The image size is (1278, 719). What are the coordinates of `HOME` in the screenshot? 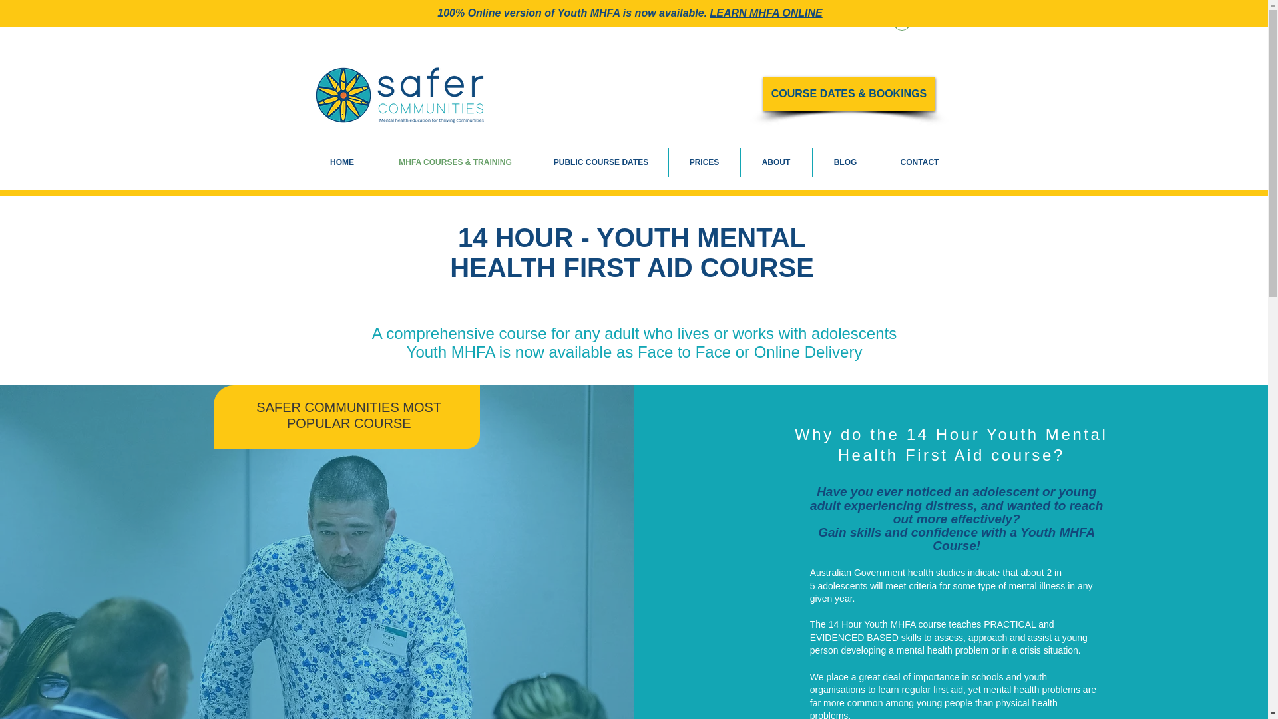 It's located at (341, 162).